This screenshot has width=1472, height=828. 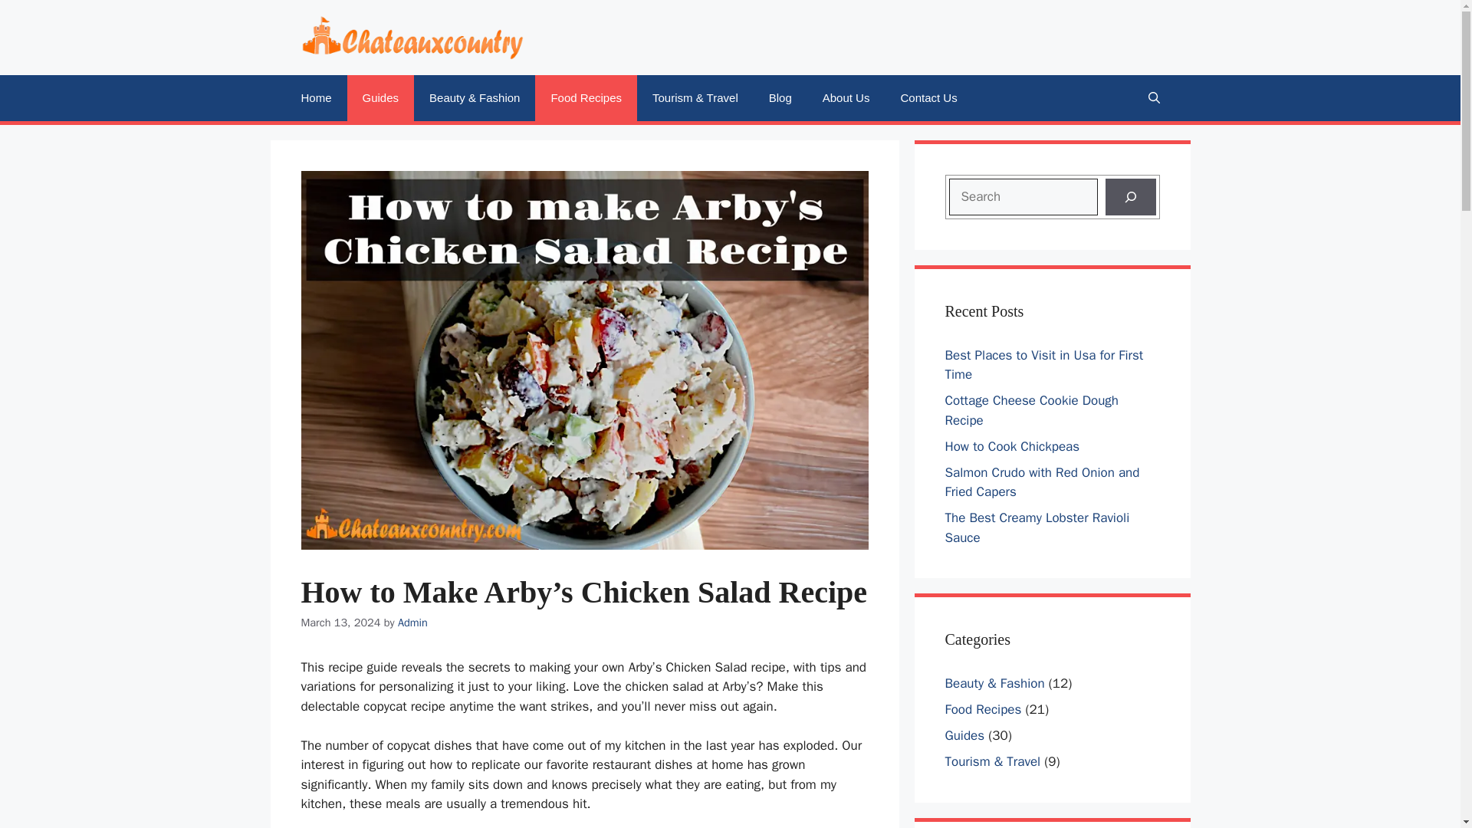 What do you see at coordinates (983, 709) in the screenshot?
I see `Food Recipes` at bounding box center [983, 709].